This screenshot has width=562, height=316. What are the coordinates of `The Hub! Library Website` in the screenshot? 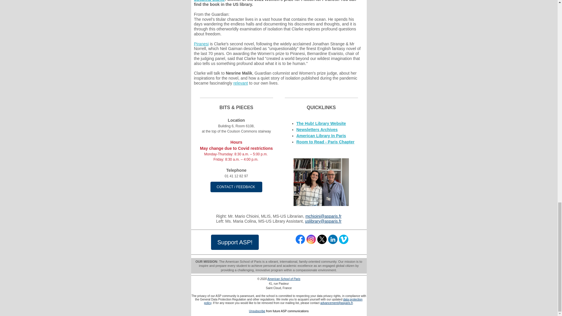 It's located at (321, 123).